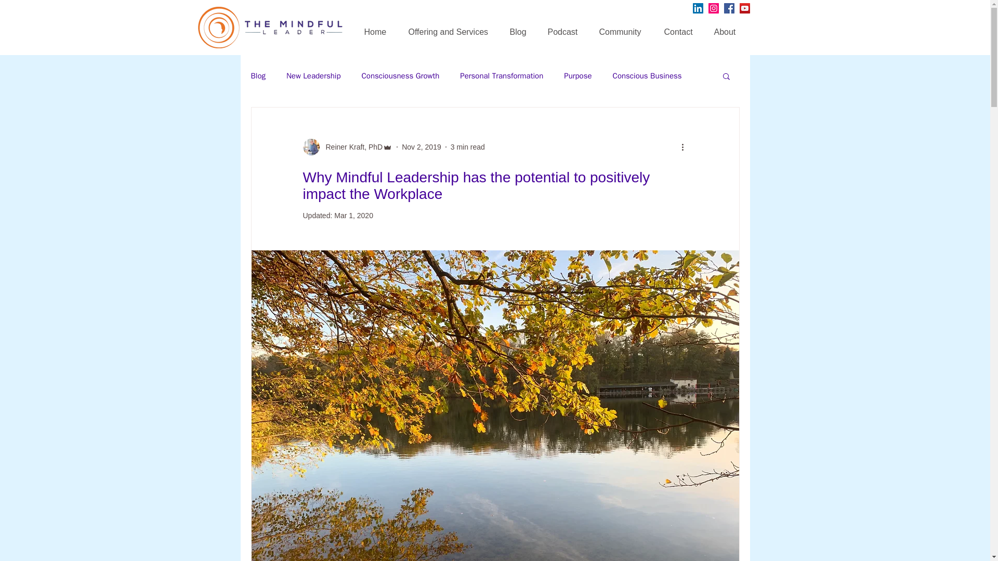 The image size is (998, 561). Describe the element at coordinates (353, 216) in the screenshot. I see `Mar 1, 2020` at that location.